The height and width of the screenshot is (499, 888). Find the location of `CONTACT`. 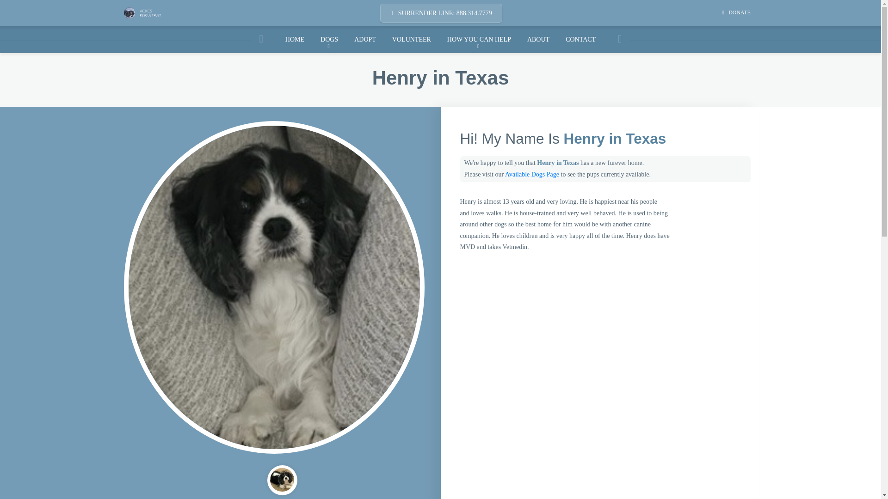

CONTACT is located at coordinates (580, 40).